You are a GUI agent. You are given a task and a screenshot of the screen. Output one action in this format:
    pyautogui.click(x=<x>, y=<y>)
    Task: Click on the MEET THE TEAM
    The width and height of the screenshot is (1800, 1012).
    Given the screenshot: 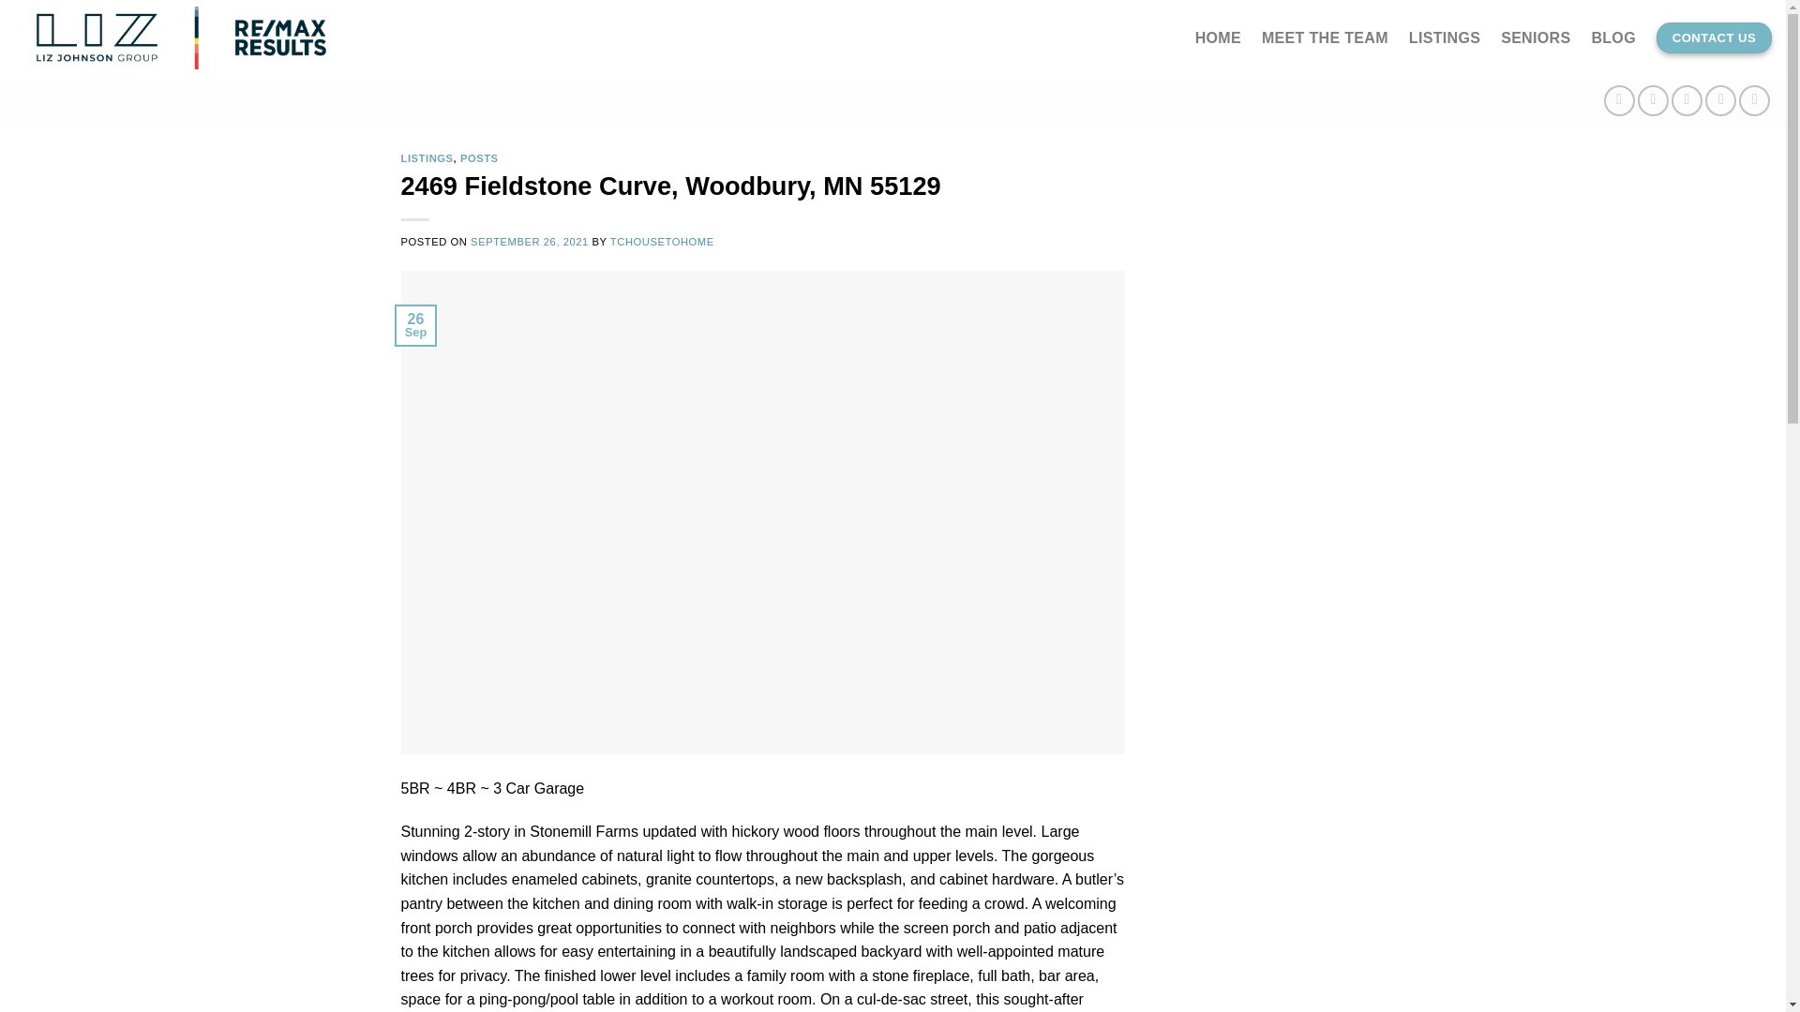 What is the action you would take?
    pyautogui.click(x=1324, y=37)
    